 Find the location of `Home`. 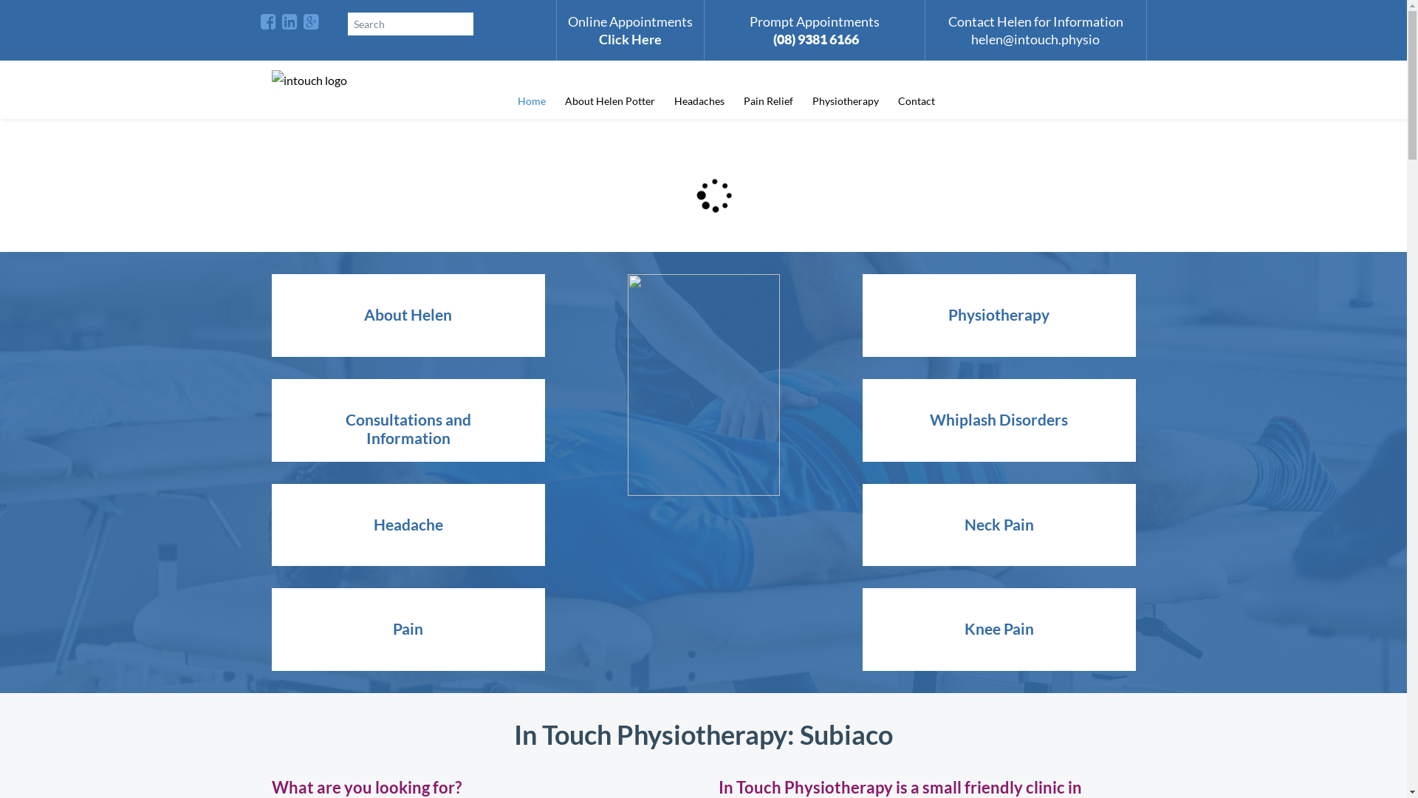

Home is located at coordinates (532, 100).